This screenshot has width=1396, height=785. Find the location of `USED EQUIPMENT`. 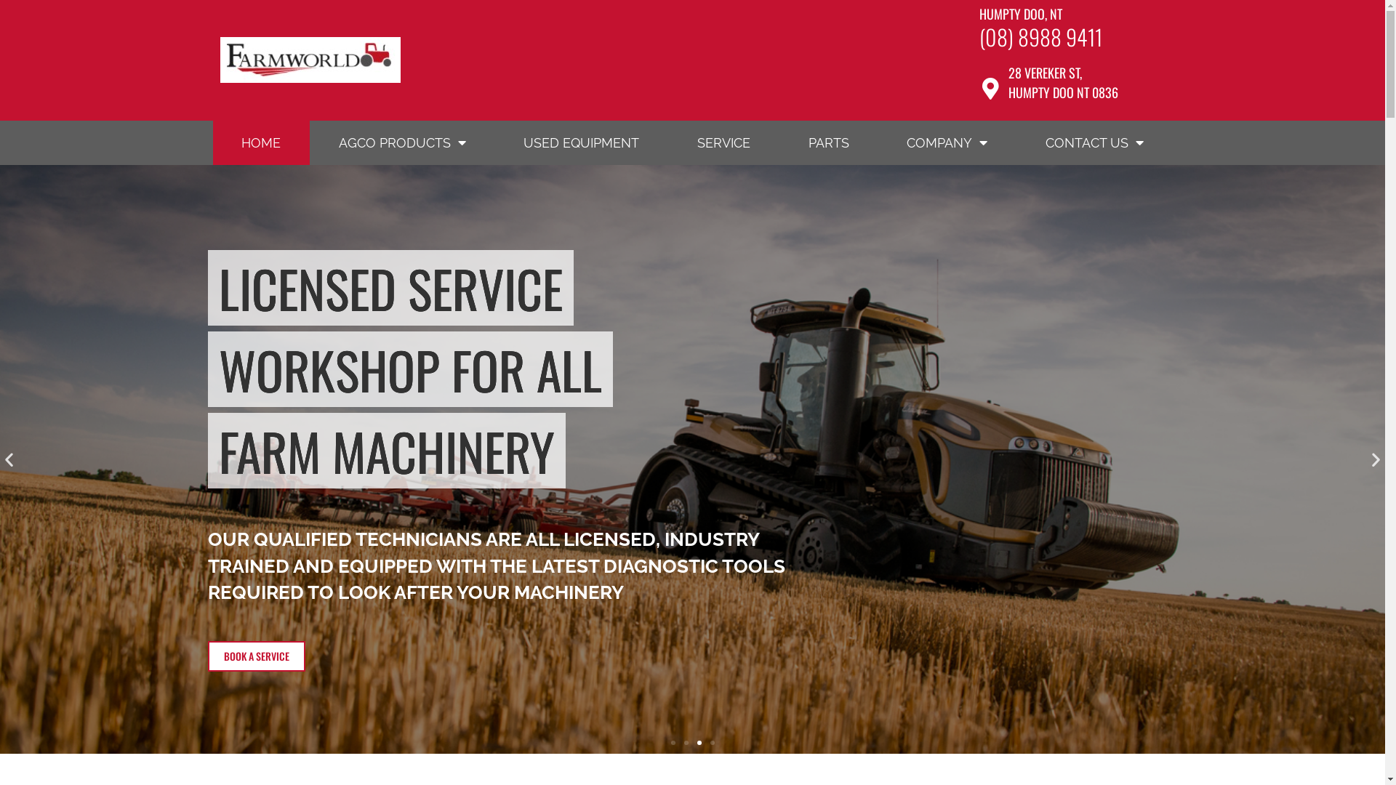

USED EQUIPMENT is located at coordinates (582, 142).